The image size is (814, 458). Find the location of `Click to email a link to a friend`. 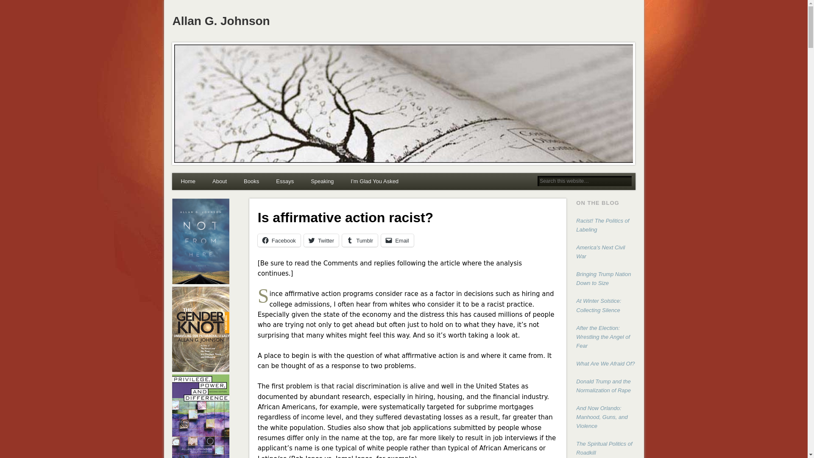

Click to email a link to a friend is located at coordinates (397, 240).